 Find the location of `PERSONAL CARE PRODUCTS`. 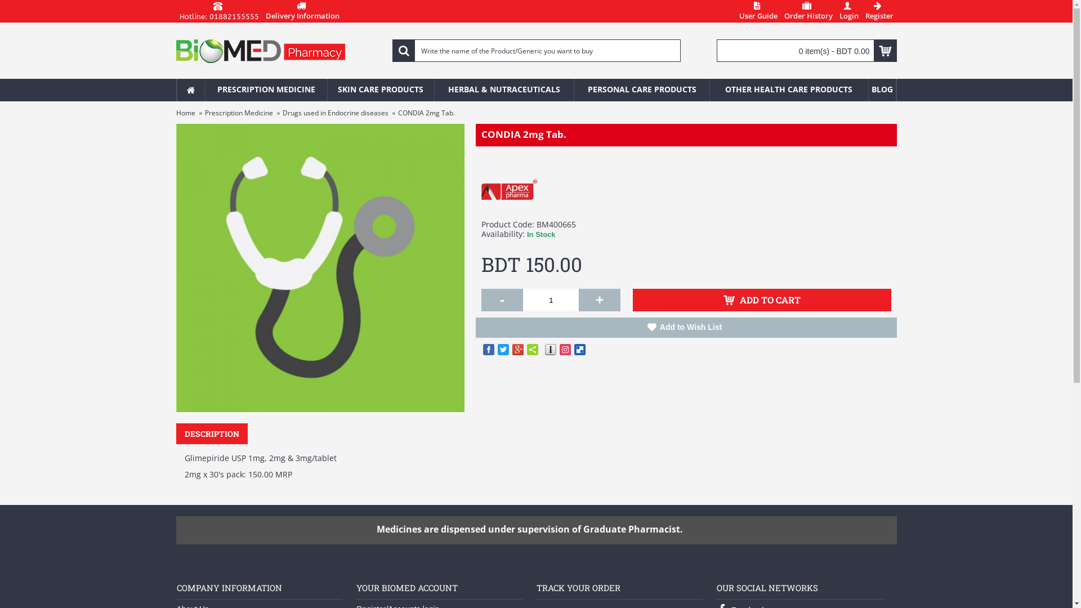

PERSONAL CARE PRODUCTS is located at coordinates (642, 90).